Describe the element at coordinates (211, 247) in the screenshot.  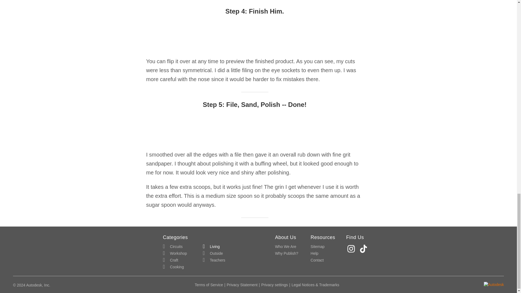
I see `Living` at that location.